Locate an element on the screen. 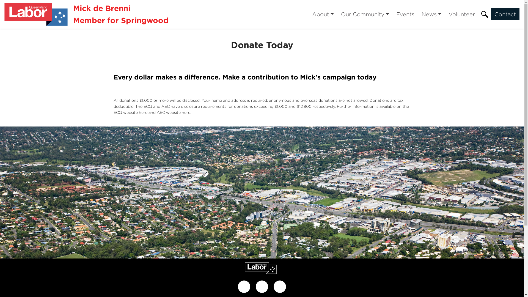  About is located at coordinates (323, 14).